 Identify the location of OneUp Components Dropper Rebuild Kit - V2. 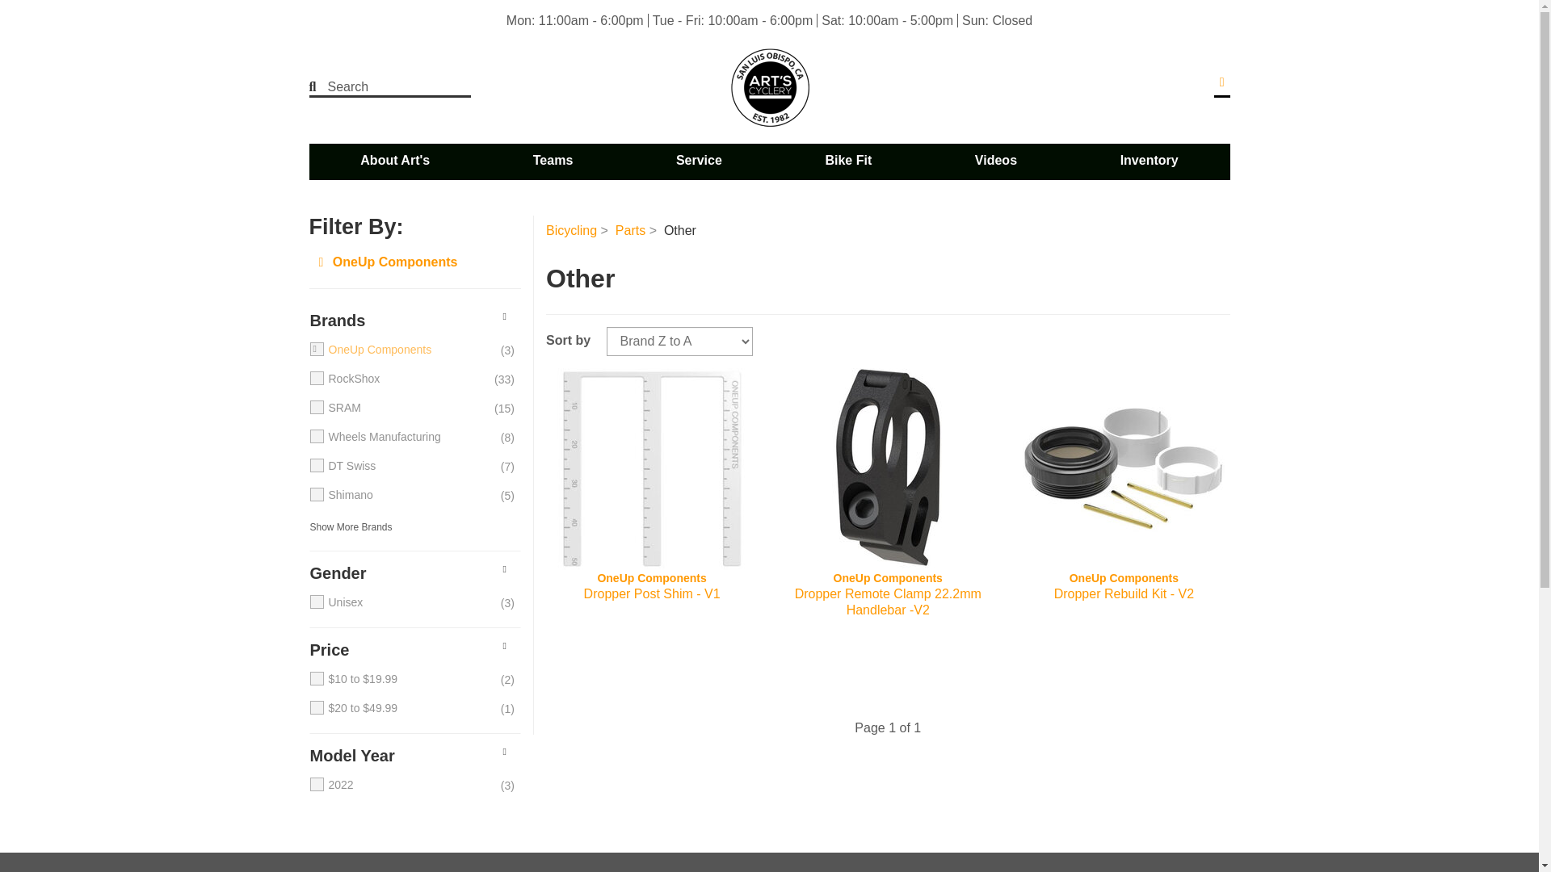
(1123, 468).